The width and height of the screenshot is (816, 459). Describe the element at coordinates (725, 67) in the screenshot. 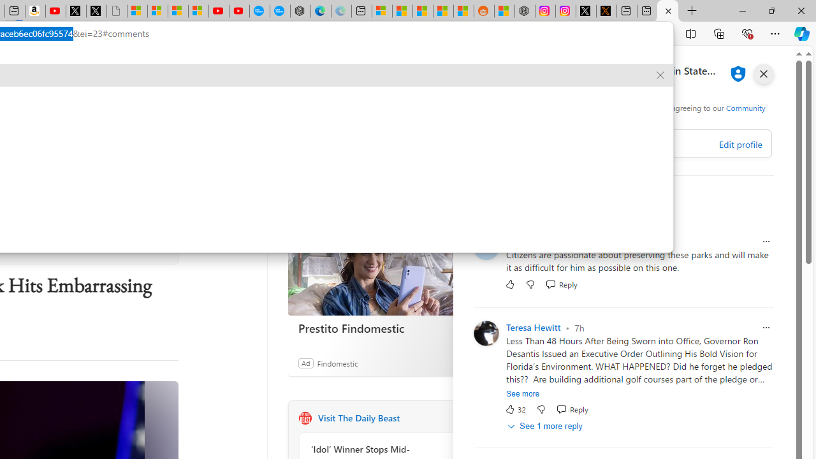

I see `Microsoft rewards` at that location.